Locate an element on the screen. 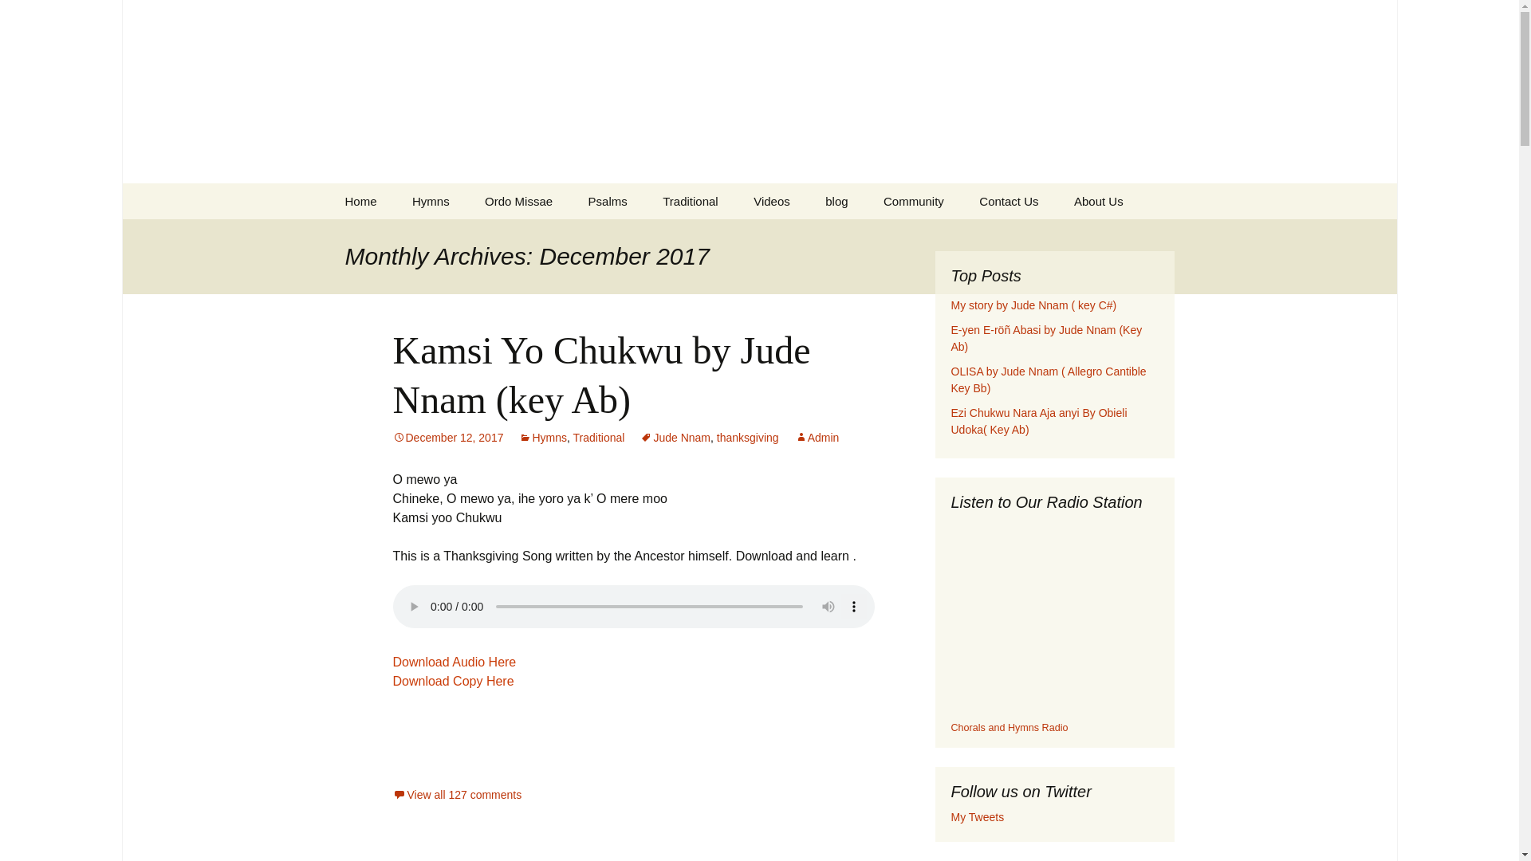 The width and height of the screenshot is (1531, 861). View all 127 comments is located at coordinates (456, 795).